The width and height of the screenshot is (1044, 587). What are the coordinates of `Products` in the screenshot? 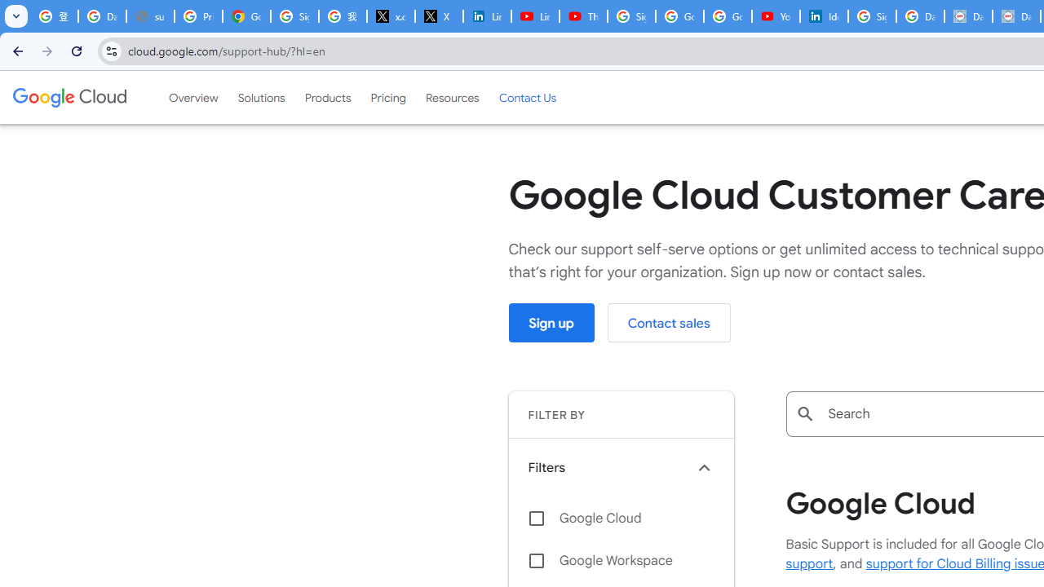 It's located at (328, 97).